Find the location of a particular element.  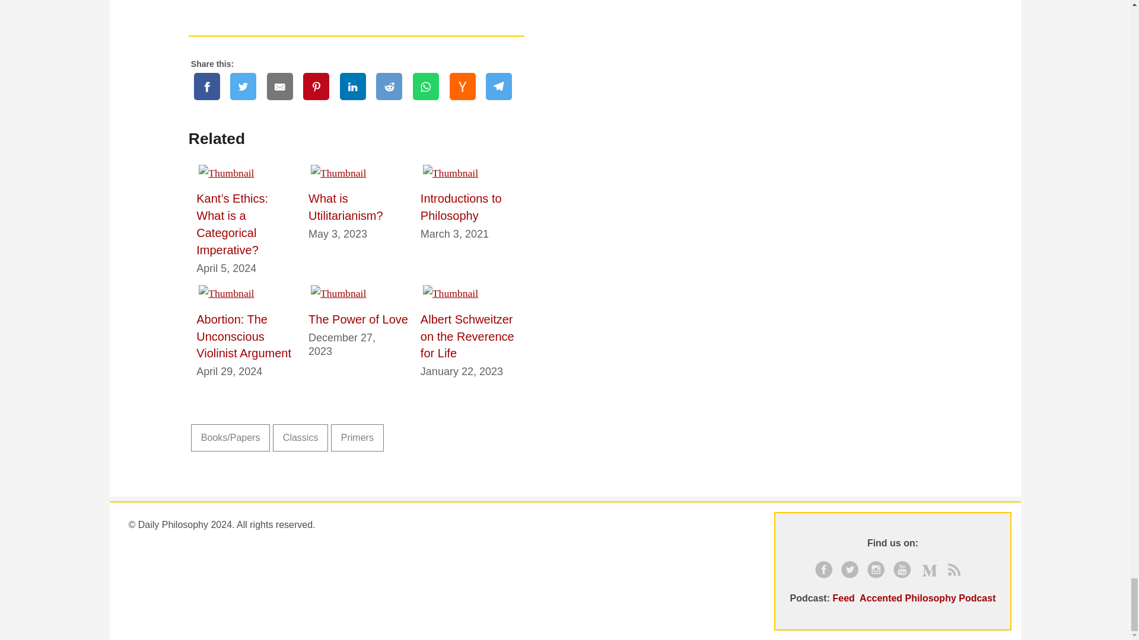

Facebook link is located at coordinates (826, 571).